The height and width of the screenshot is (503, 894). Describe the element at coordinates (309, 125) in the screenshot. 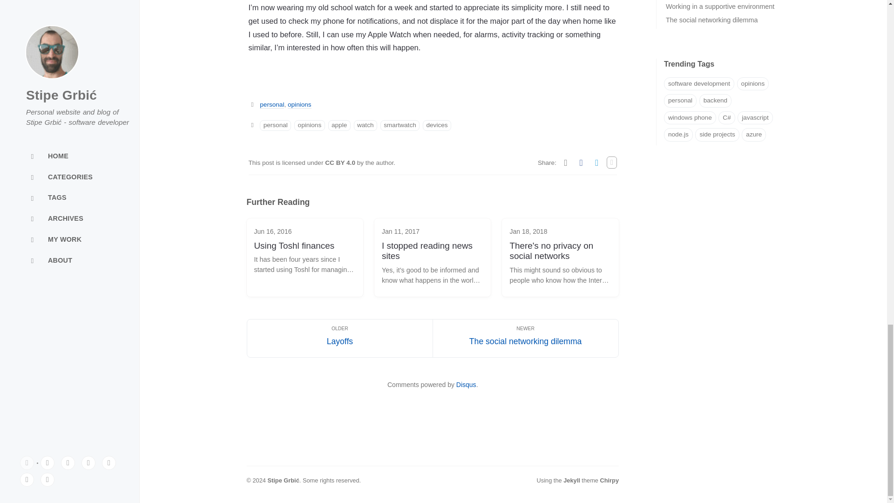

I see `opinions` at that location.